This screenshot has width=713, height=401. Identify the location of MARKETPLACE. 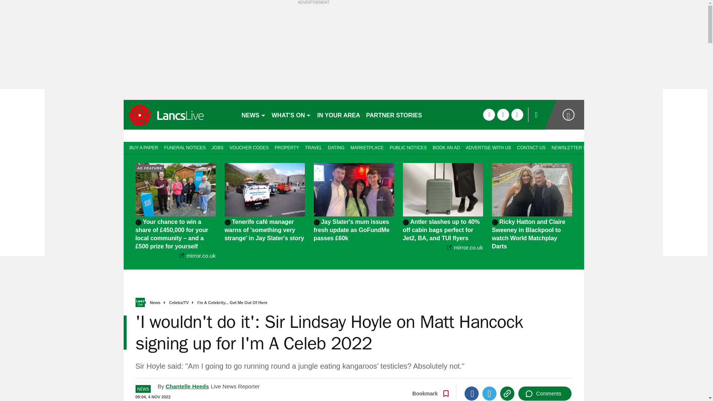
(367, 147).